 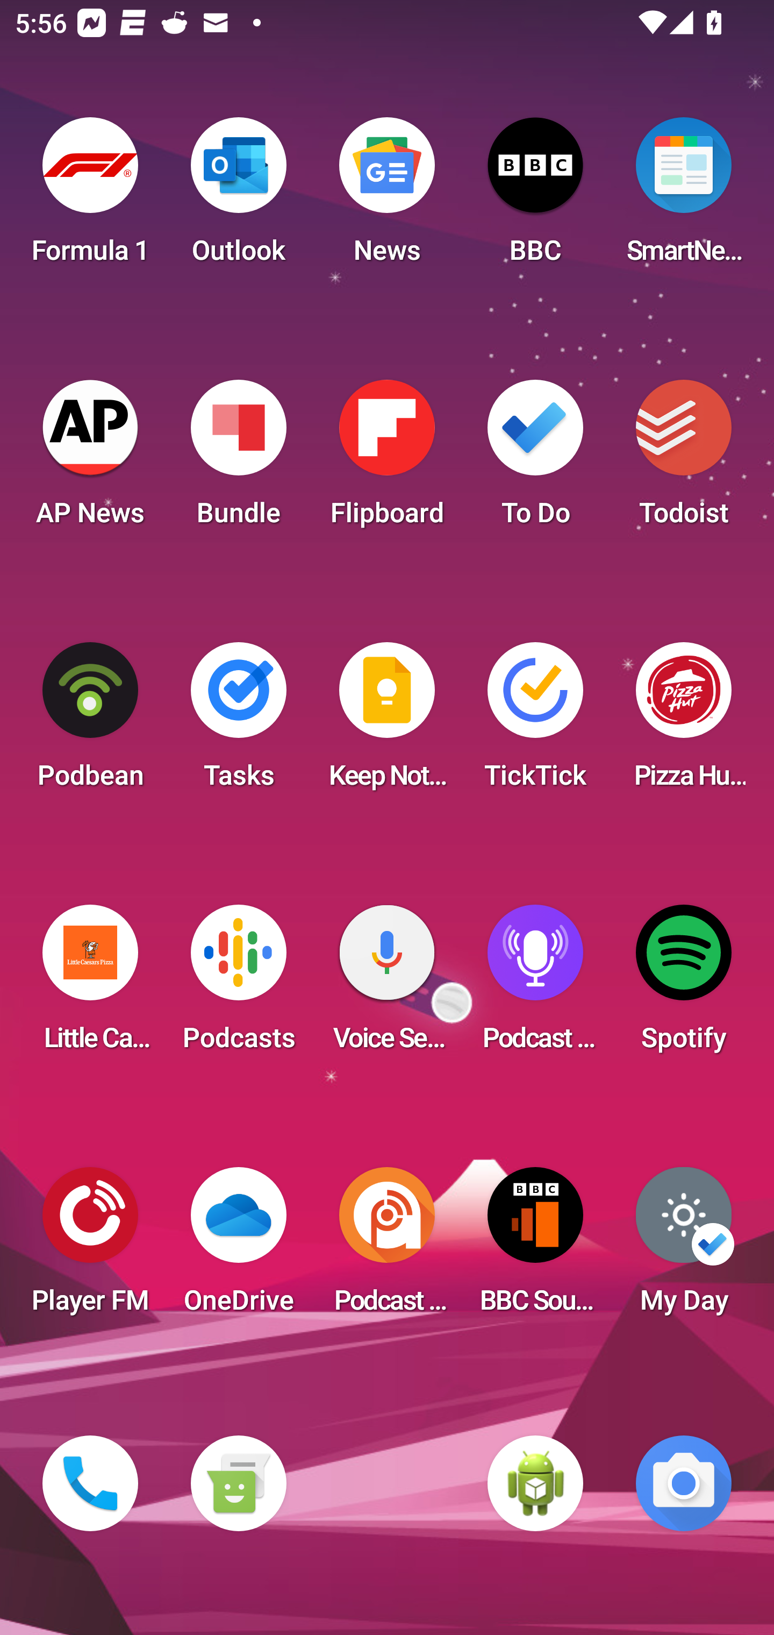 What do you see at coordinates (90, 197) in the screenshot?
I see `Formula 1` at bounding box center [90, 197].